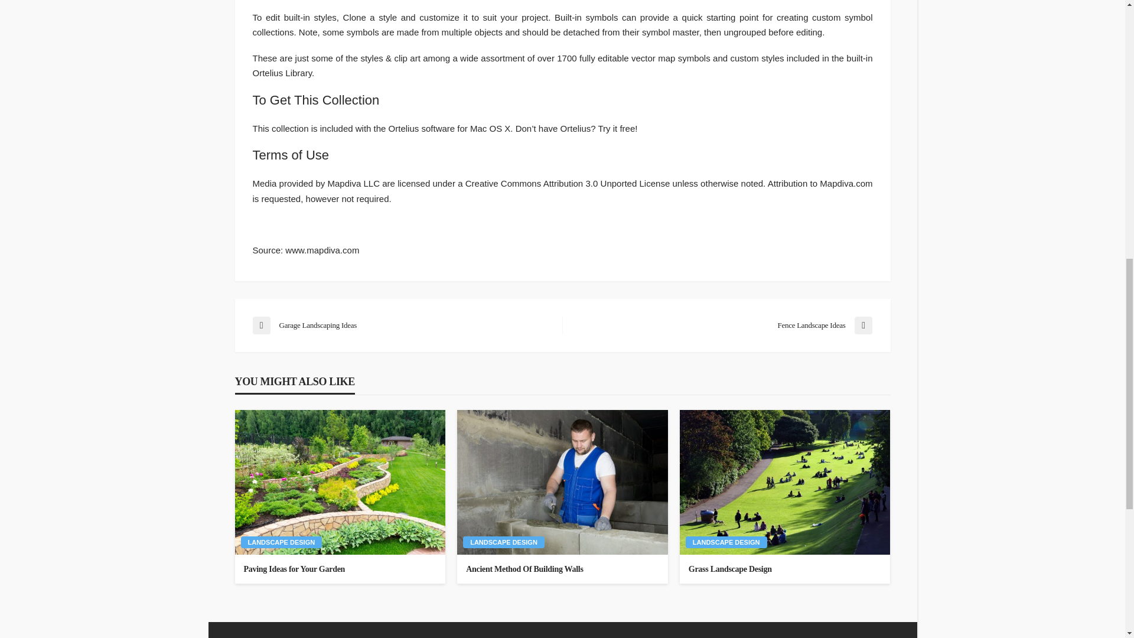  What do you see at coordinates (726, 542) in the screenshot?
I see `Landscape Design` at bounding box center [726, 542].